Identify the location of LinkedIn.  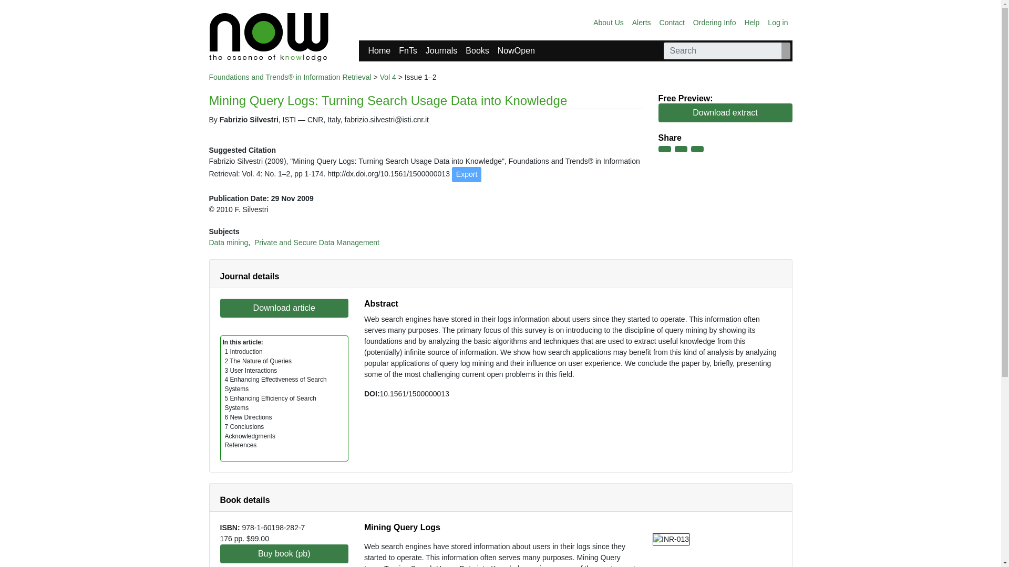
(697, 149).